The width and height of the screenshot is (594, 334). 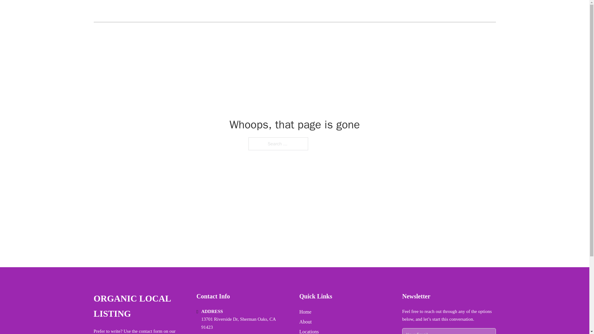 I want to click on About, so click(x=306, y=322).